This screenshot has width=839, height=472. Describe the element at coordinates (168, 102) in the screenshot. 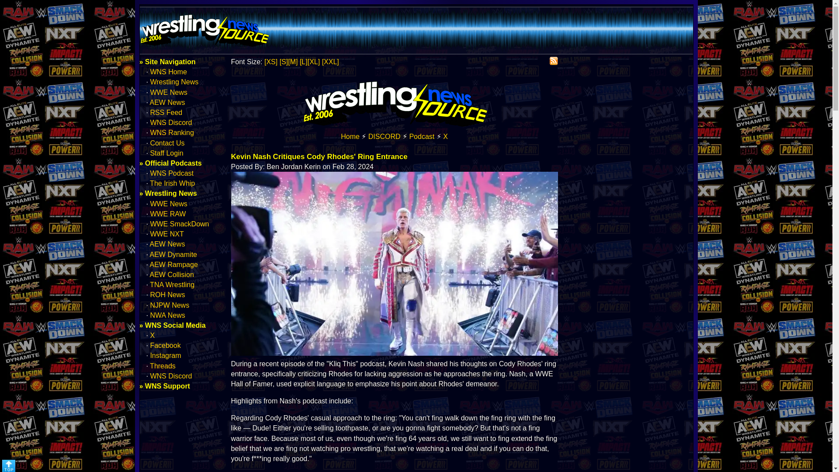

I see `AEW News` at that location.